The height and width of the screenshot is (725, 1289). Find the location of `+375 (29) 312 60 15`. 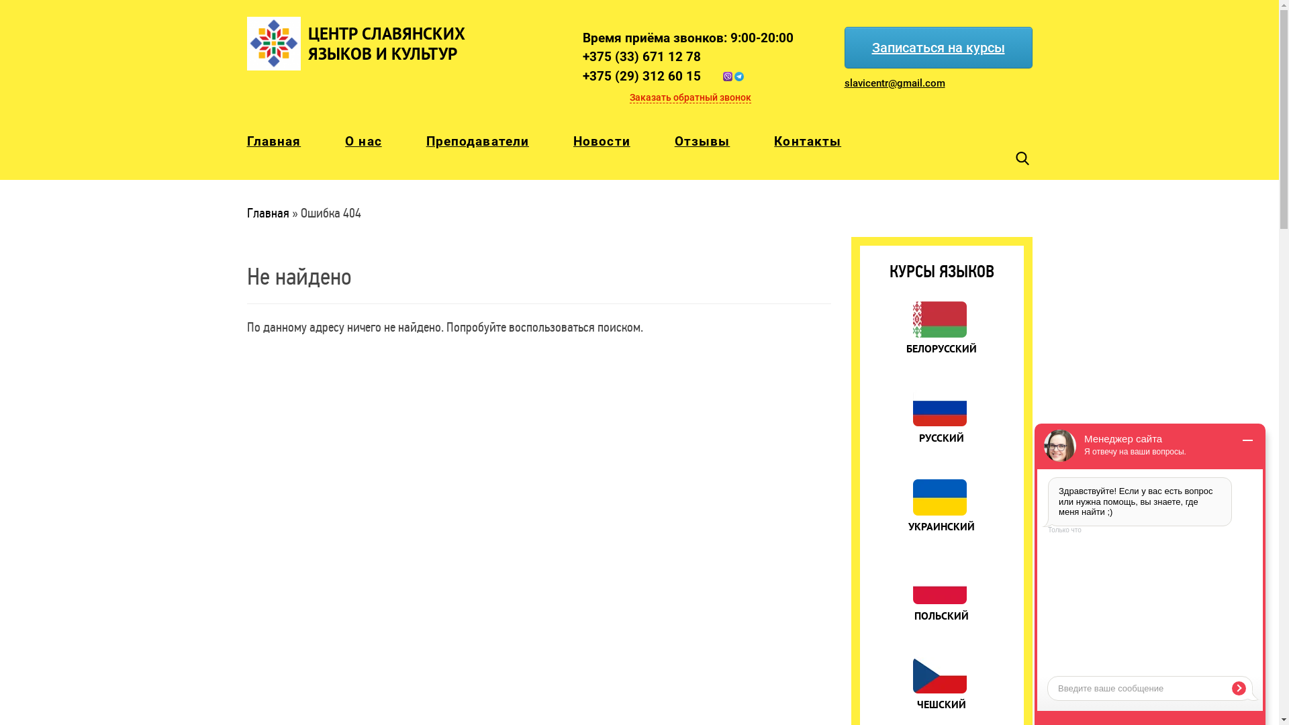

+375 (29) 312 60 15 is located at coordinates (698, 77).